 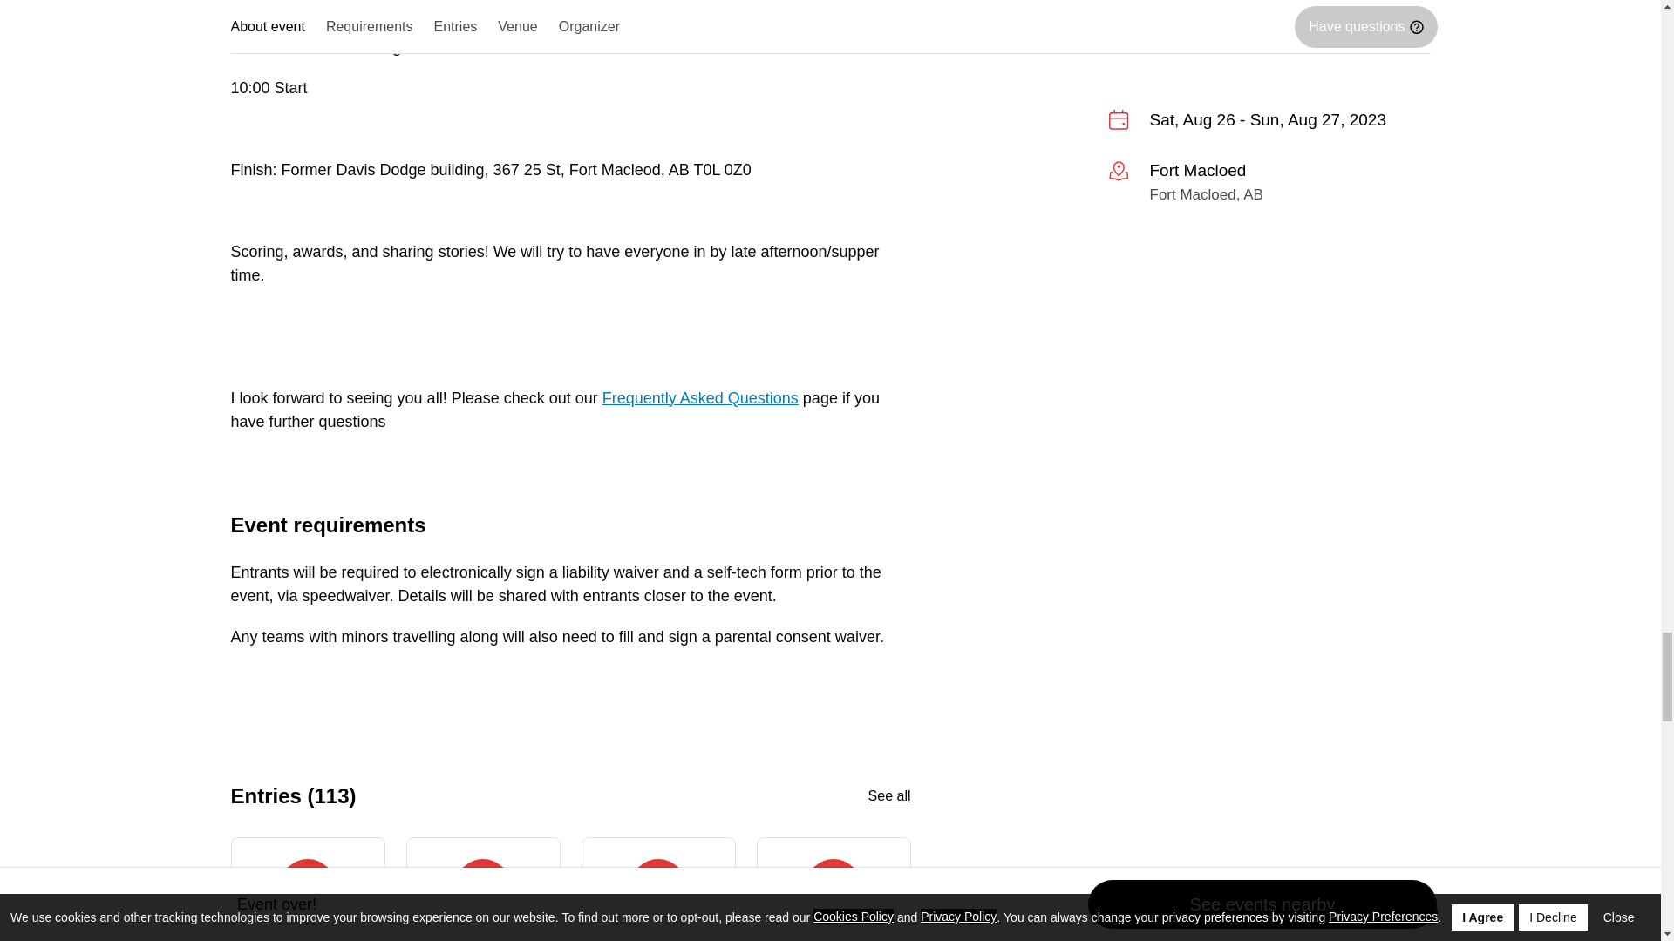 I want to click on Frequently Asked Questions, so click(x=700, y=397).